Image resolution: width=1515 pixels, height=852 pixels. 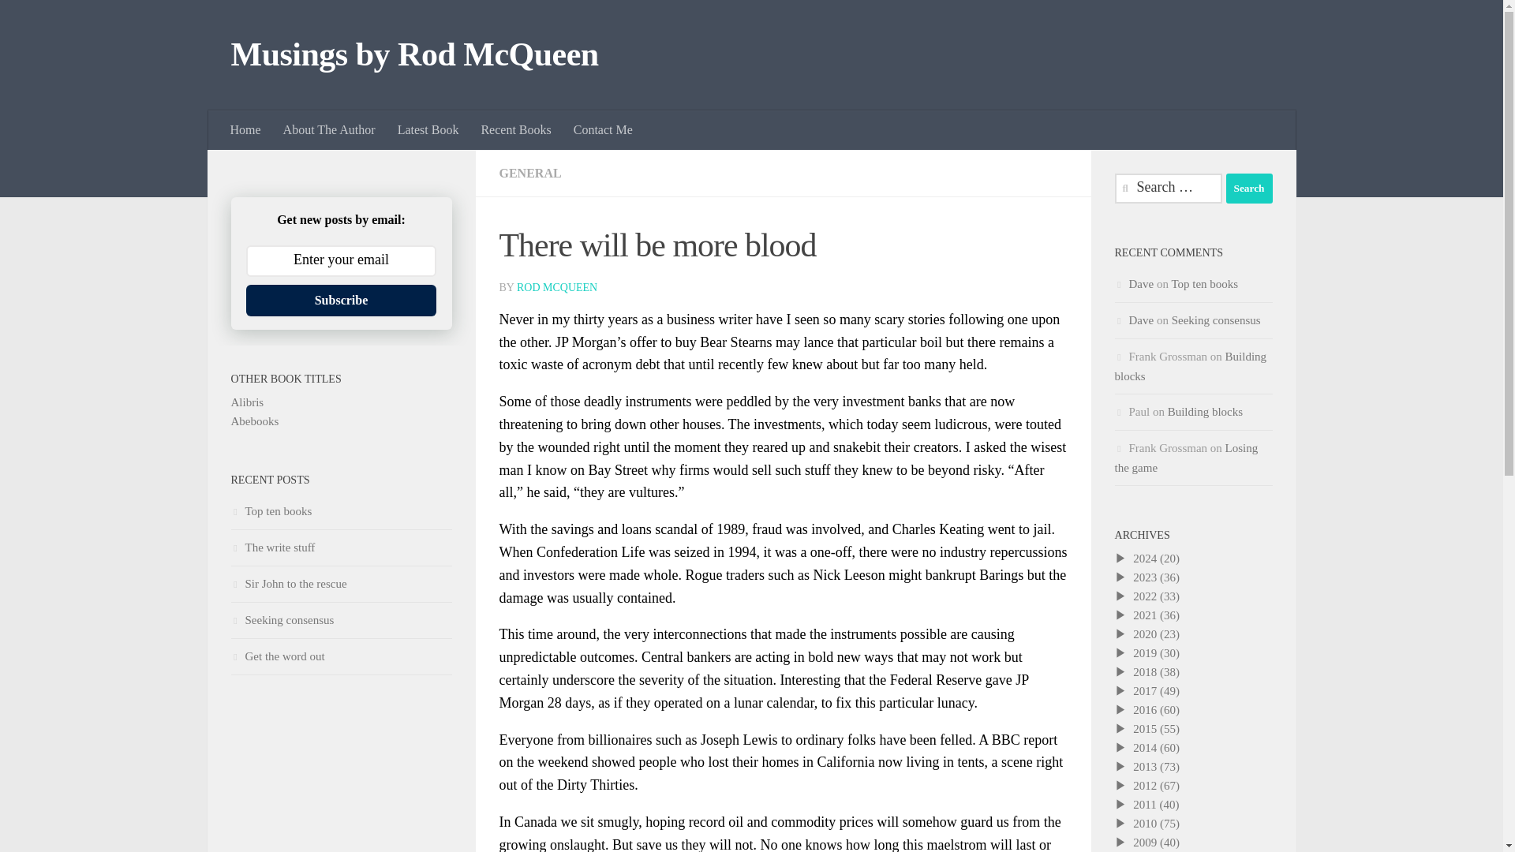 What do you see at coordinates (1190, 366) in the screenshot?
I see `Building blocks` at bounding box center [1190, 366].